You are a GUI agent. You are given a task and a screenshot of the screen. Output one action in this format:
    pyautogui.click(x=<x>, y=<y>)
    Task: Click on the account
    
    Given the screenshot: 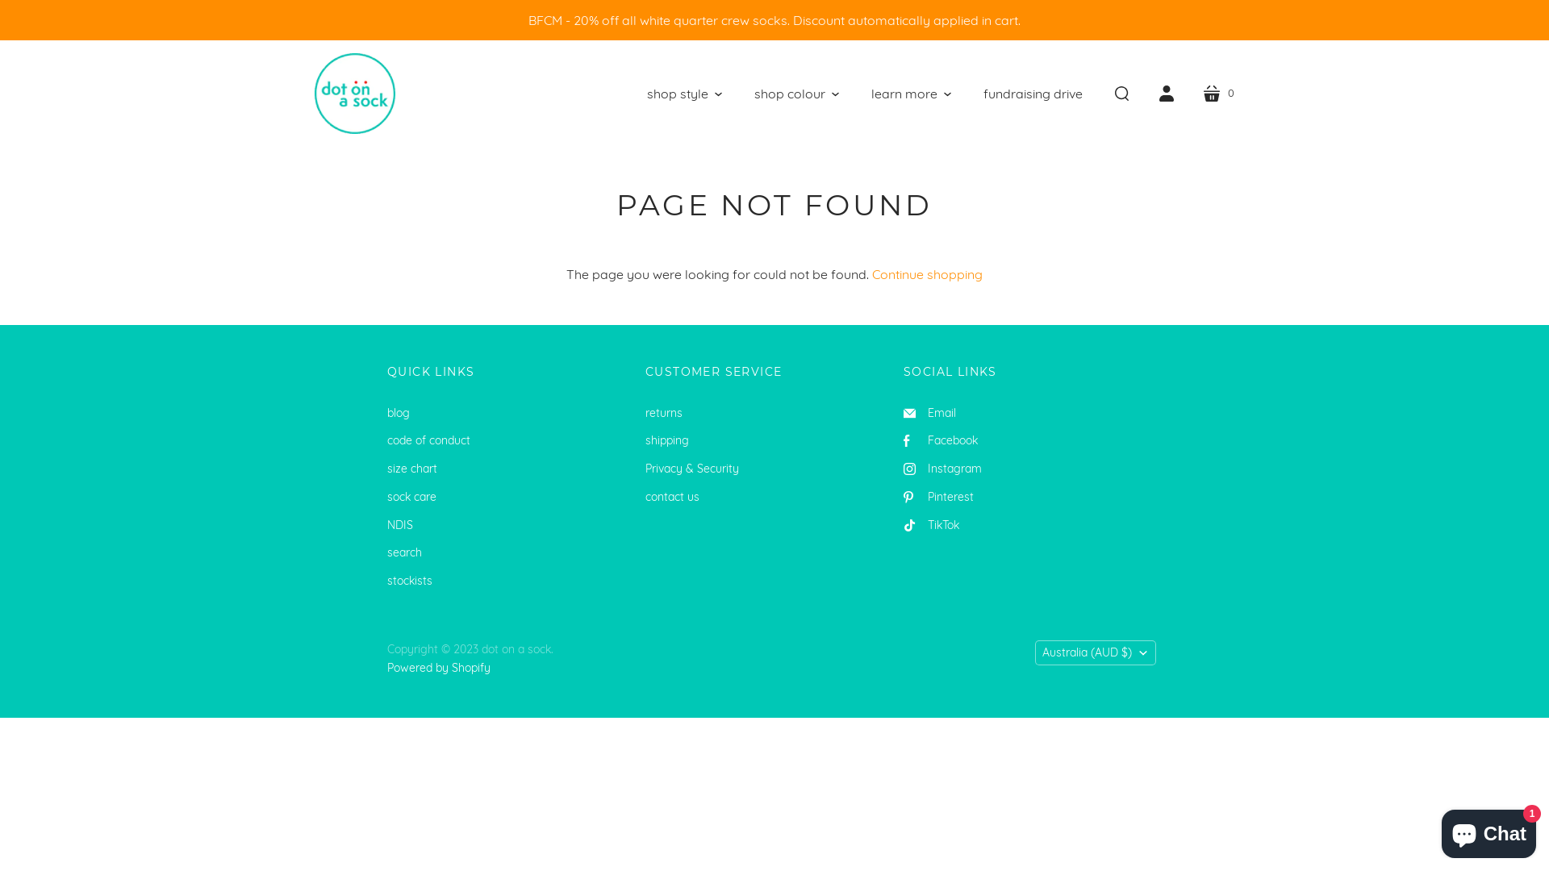 What is the action you would take?
    pyautogui.click(x=1167, y=94)
    